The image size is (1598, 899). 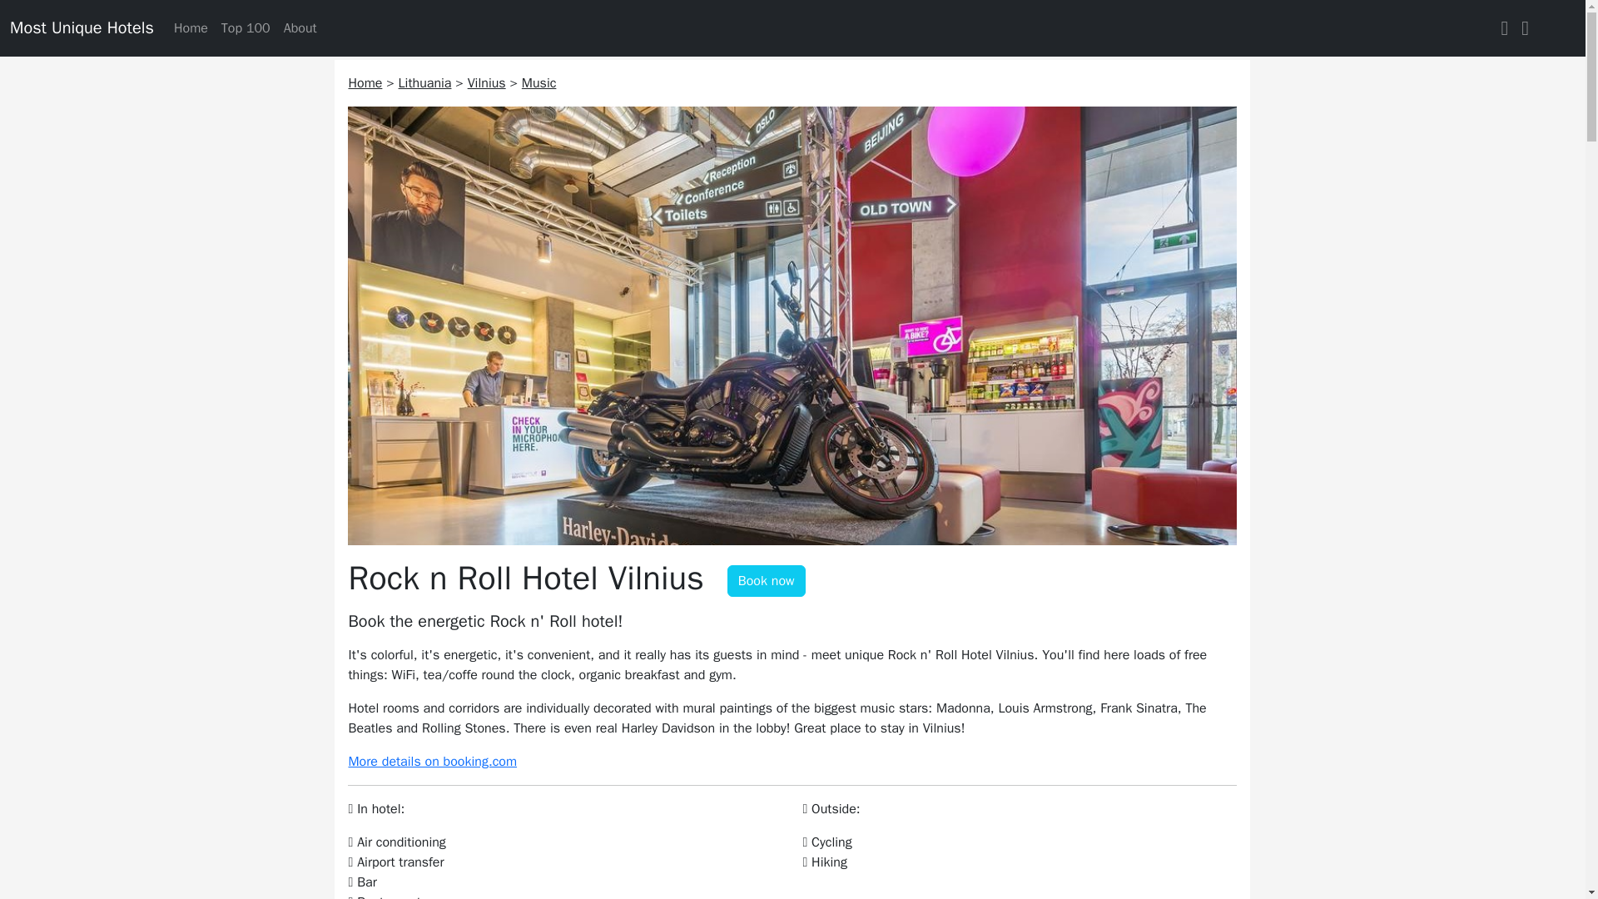 What do you see at coordinates (300, 28) in the screenshot?
I see `About` at bounding box center [300, 28].